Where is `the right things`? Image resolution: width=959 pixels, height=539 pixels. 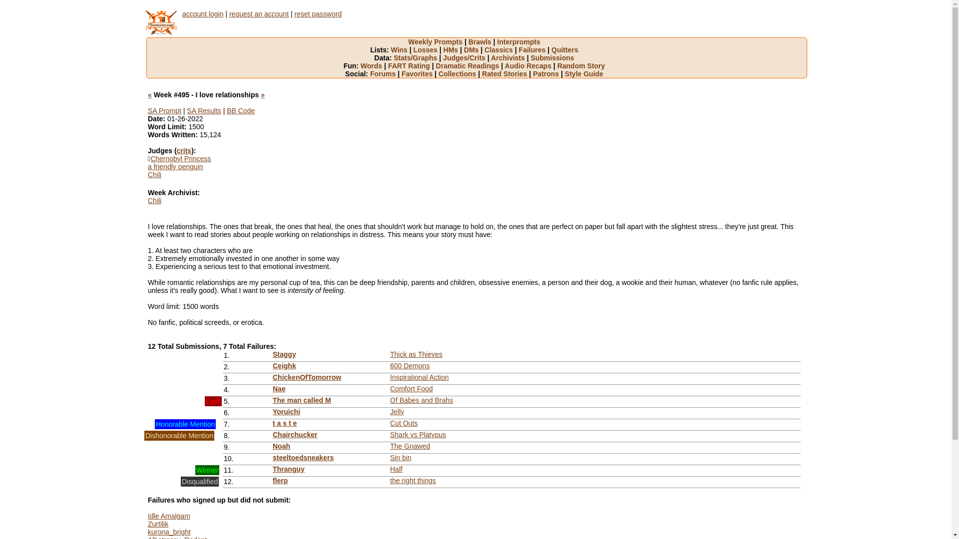
the right things is located at coordinates (413, 481).